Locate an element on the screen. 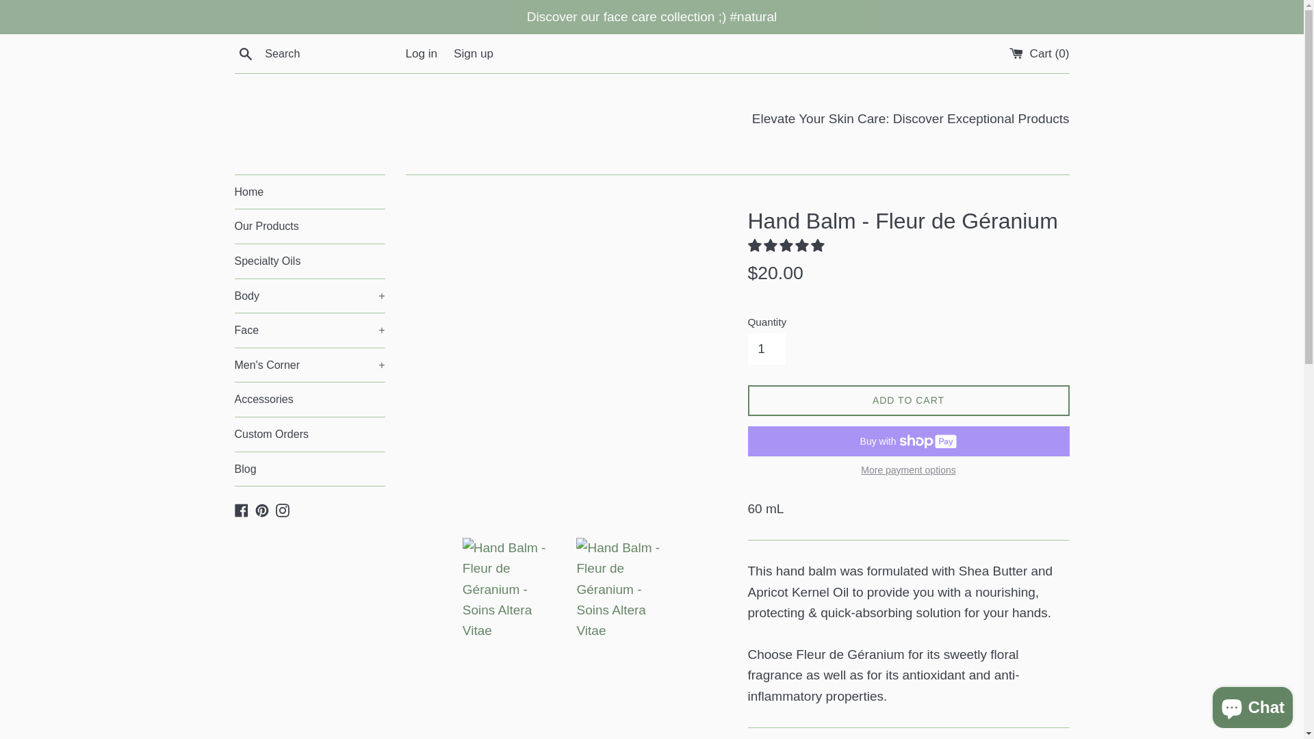 Image resolution: width=1314 pixels, height=739 pixels. Blog is located at coordinates (309, 469).